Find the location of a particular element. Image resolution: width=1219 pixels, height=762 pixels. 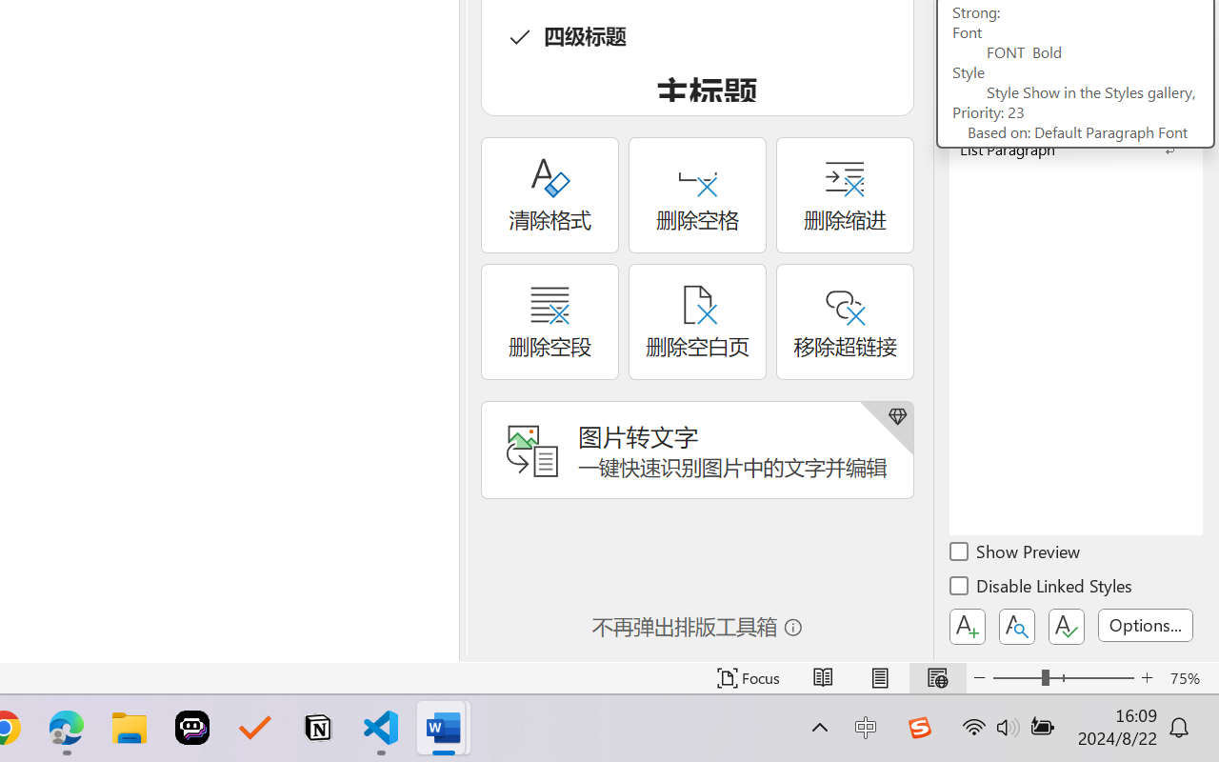

Focus  is located at coordinates (749, 678).